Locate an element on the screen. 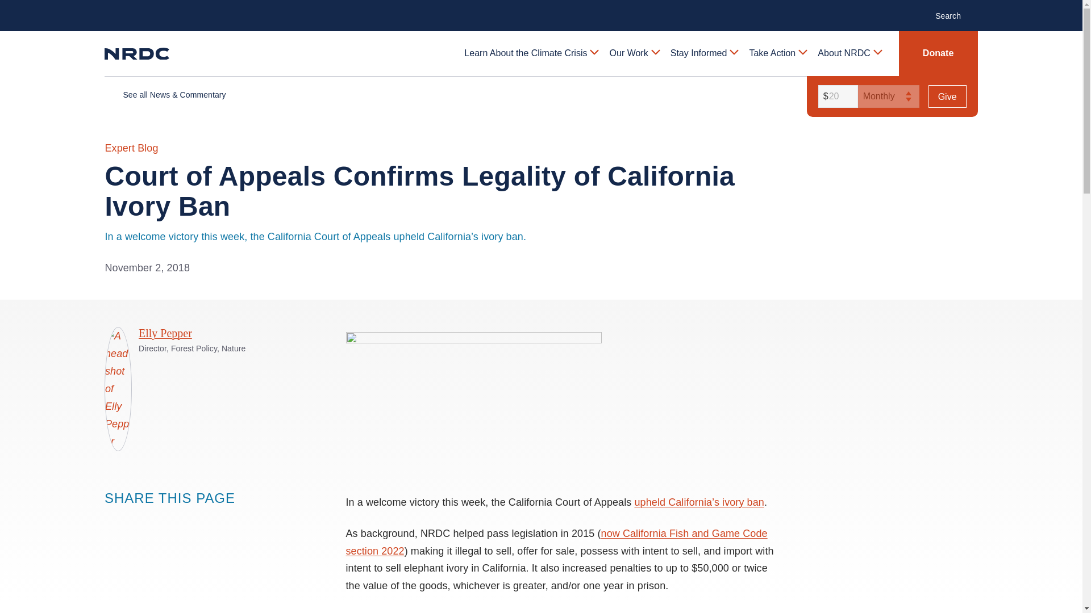 The width and height of the screenshot is (1091, 613). 20 is located at coordinates (836, 96).